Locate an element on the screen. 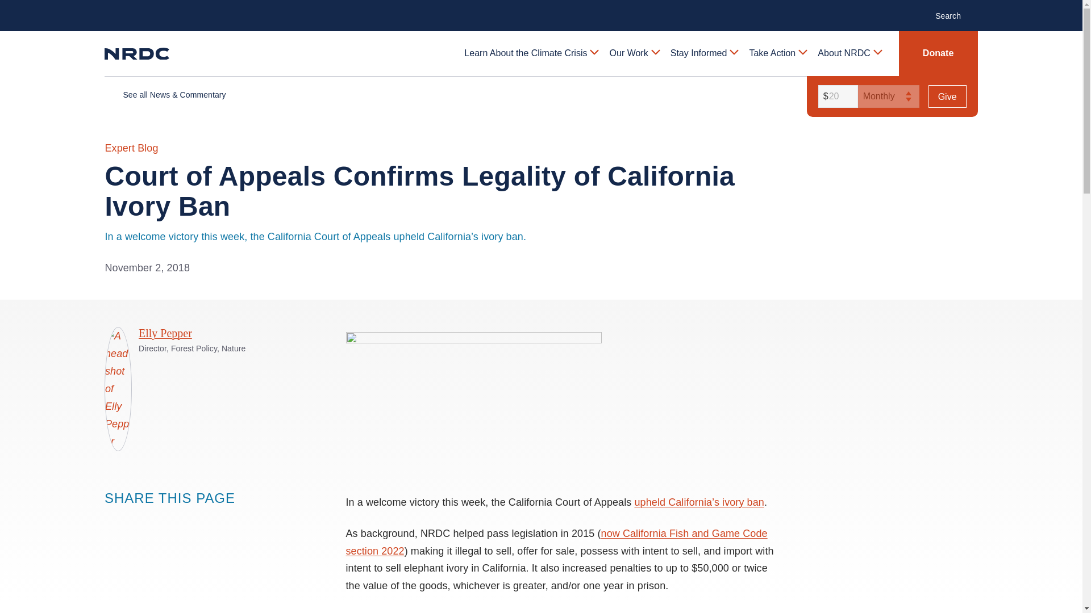 The width and height of the screenshot is (1091, 613). 20 is located at coordinates (836, 96).